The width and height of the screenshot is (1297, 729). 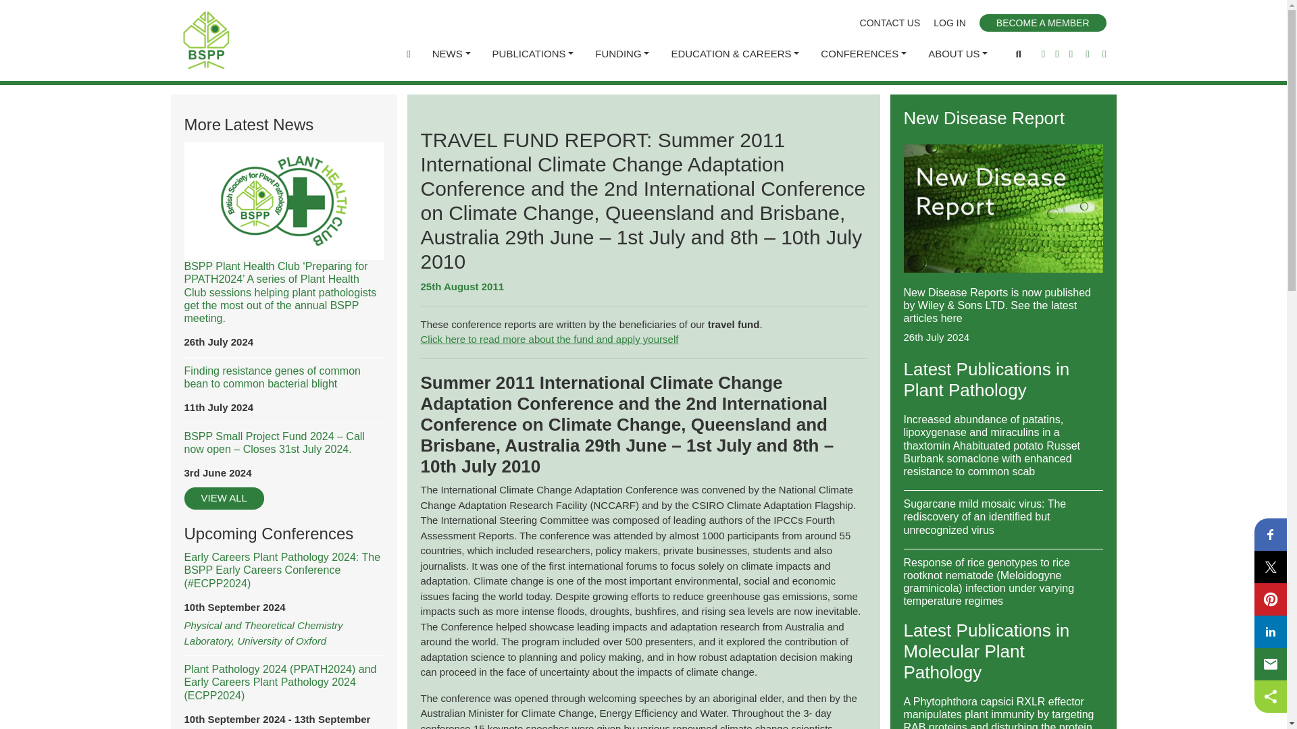 I want to click on News, so click(x=451, y=54).